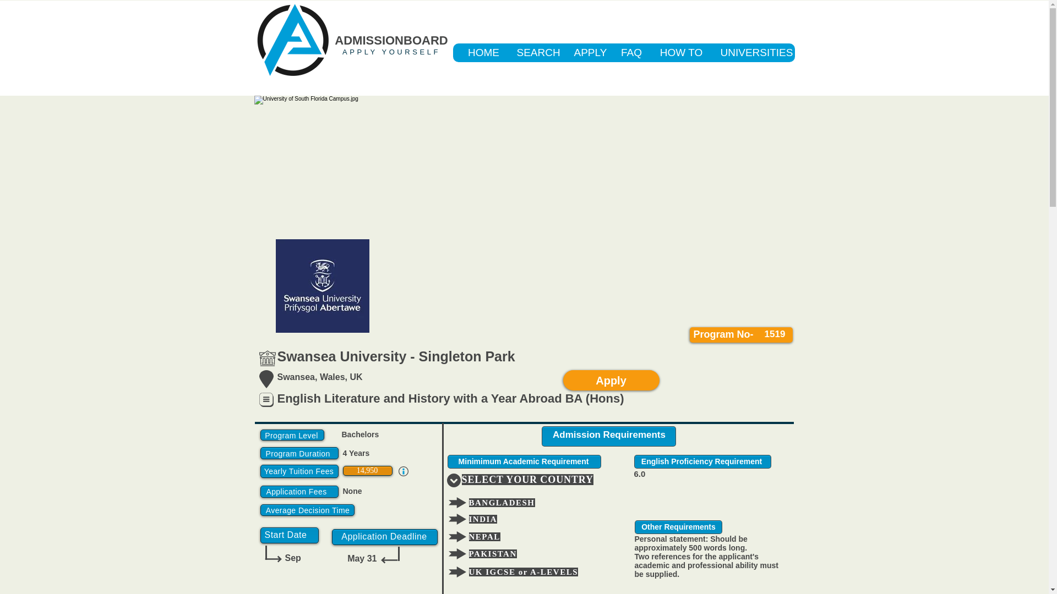  Describe the element at coordinates (681, 53) in the screenshot. I see `HOW TO` at that location.